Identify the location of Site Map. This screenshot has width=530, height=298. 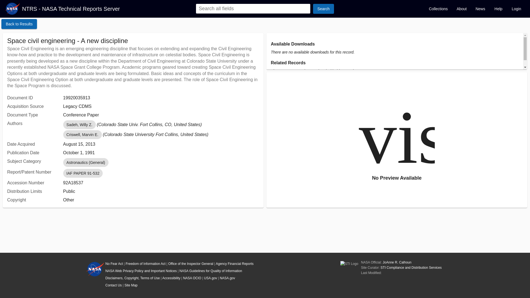
(131, 285).